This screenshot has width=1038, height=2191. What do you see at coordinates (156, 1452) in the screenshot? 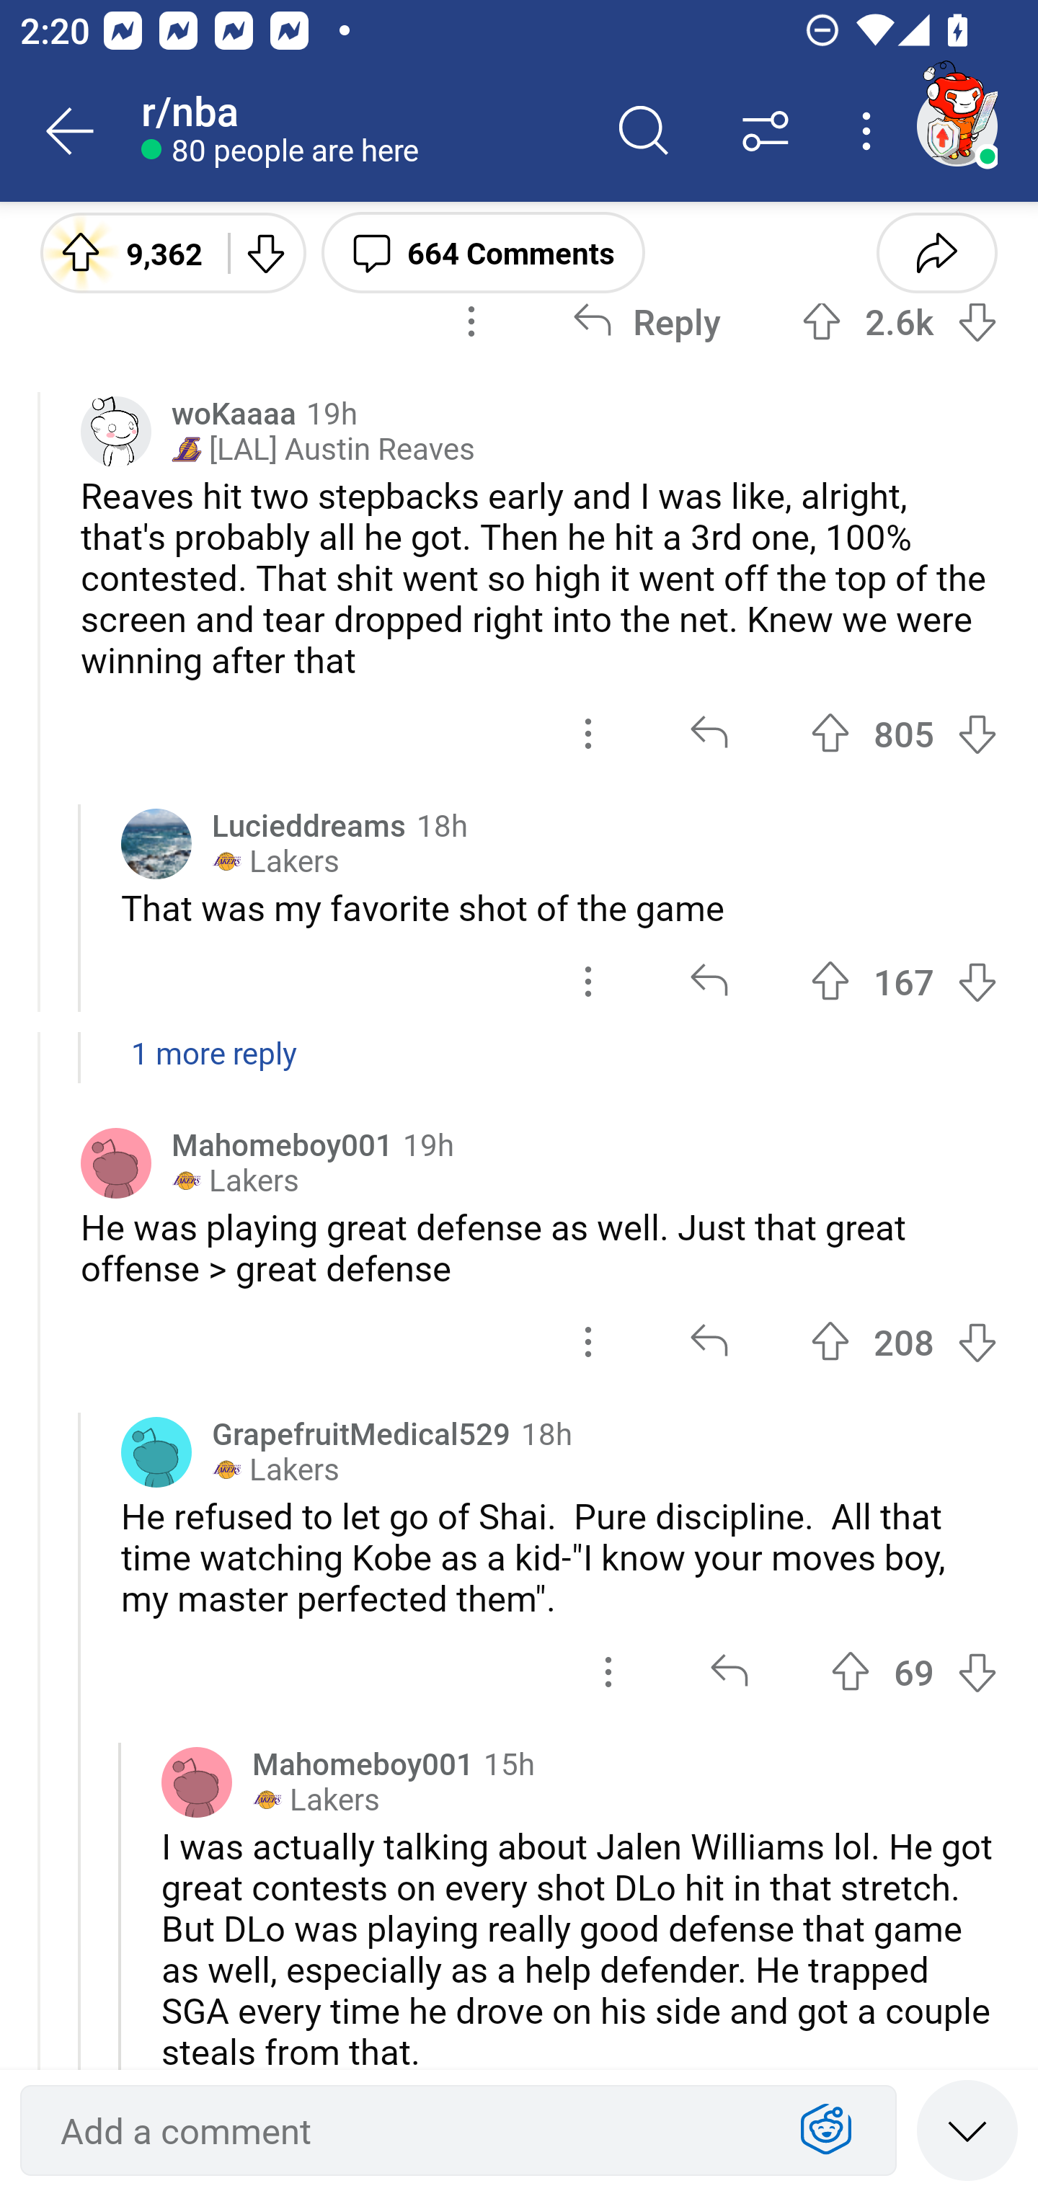
I see `Avatar` at bounding box center [156, 1452].